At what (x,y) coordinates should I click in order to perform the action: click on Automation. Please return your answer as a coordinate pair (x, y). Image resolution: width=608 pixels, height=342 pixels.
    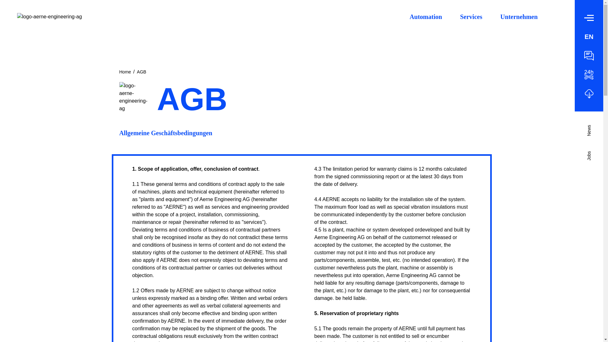
    Looking at the image, I should click on (426, 22).